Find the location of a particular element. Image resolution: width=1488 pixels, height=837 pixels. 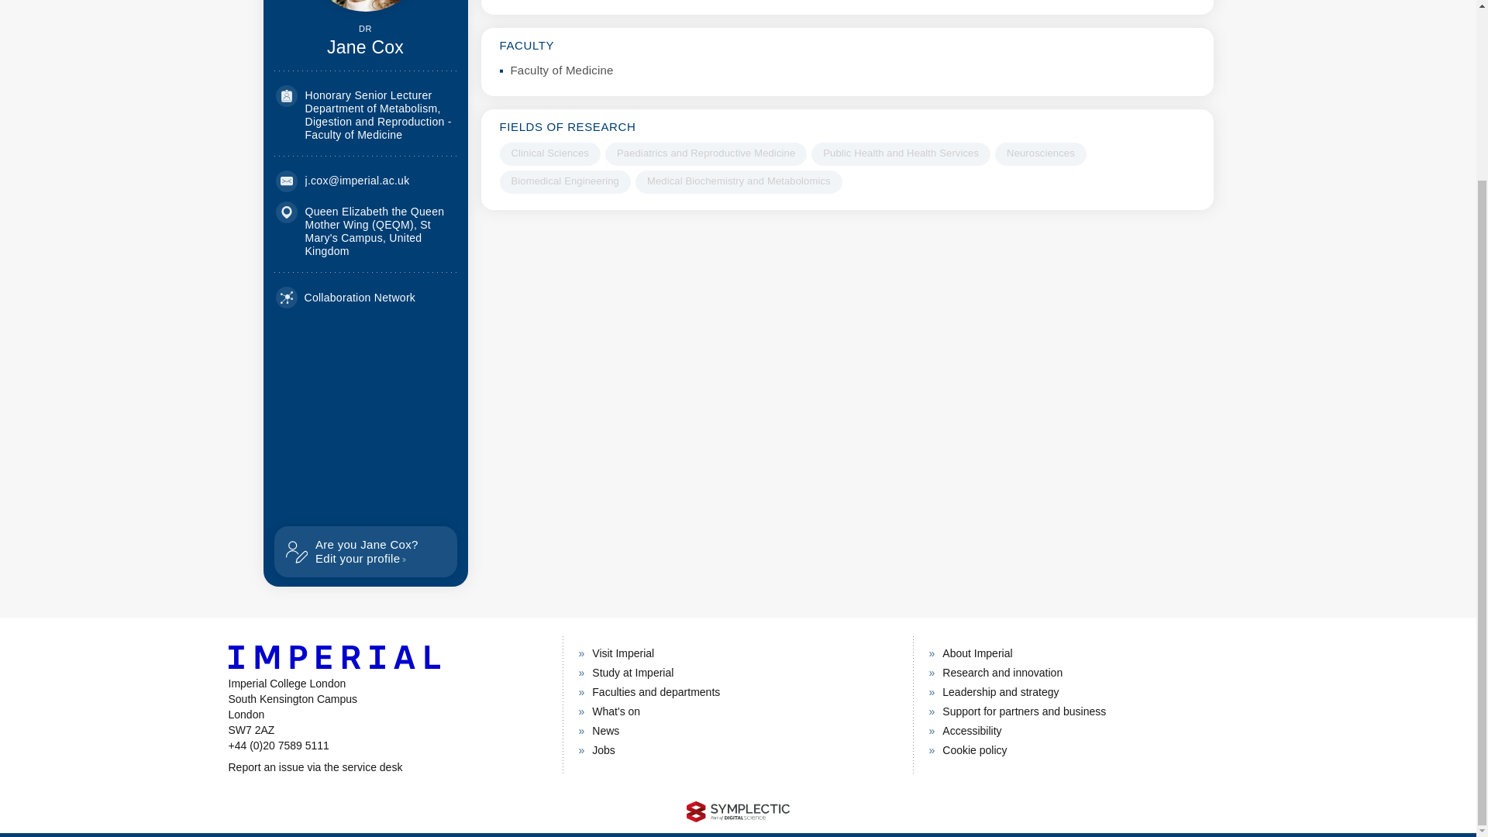

Public Health and Health Services is located at coordinates (901, 153).